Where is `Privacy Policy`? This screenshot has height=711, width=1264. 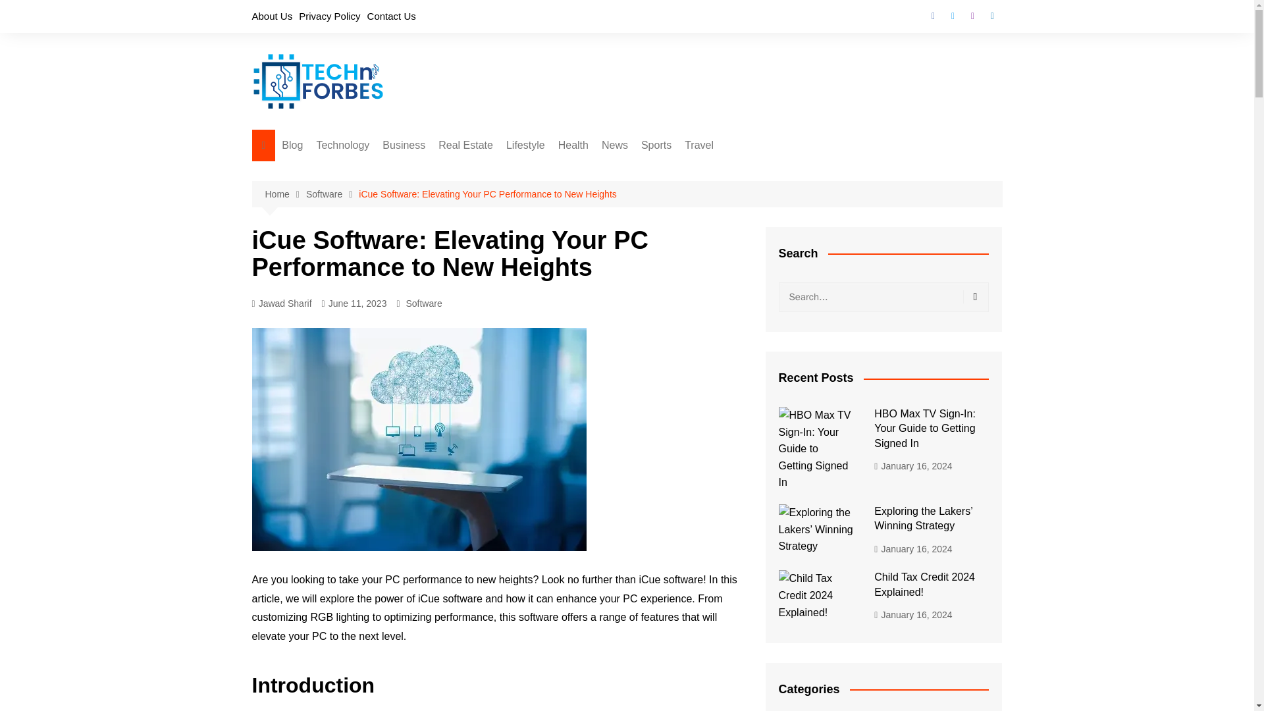
Privacy Policy is located at coordinates (329, 16).